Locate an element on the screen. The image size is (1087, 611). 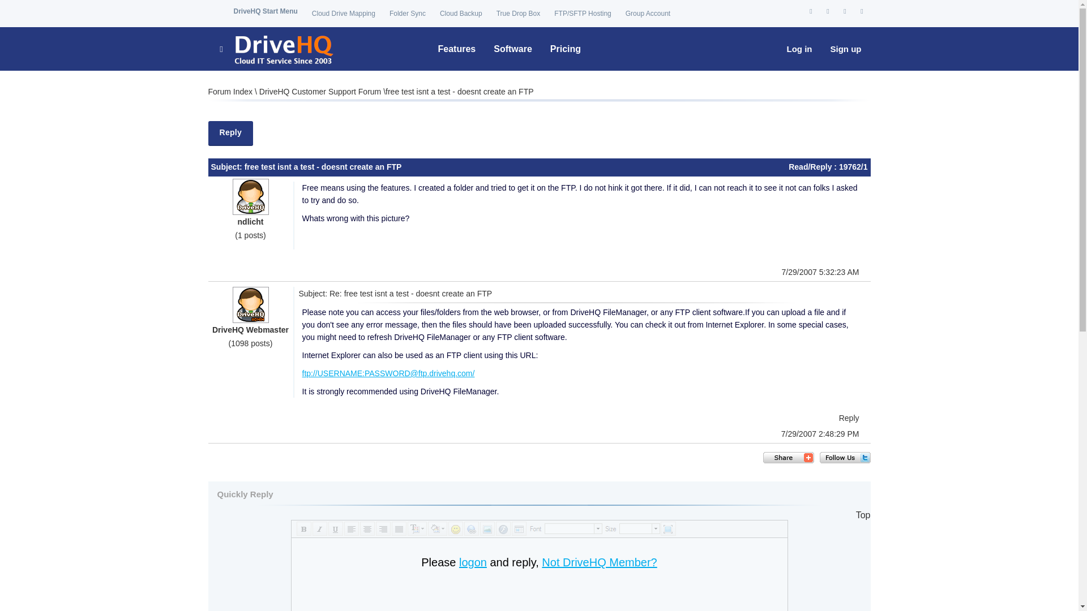
Cloud Drive Mapping is located at coordinates (343, 14).